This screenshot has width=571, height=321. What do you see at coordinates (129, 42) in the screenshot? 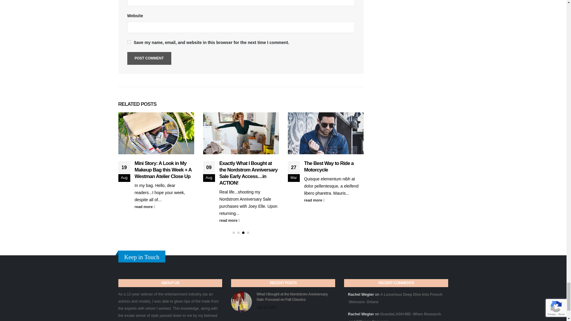
I see `yes` at bounding box center [129, 42].